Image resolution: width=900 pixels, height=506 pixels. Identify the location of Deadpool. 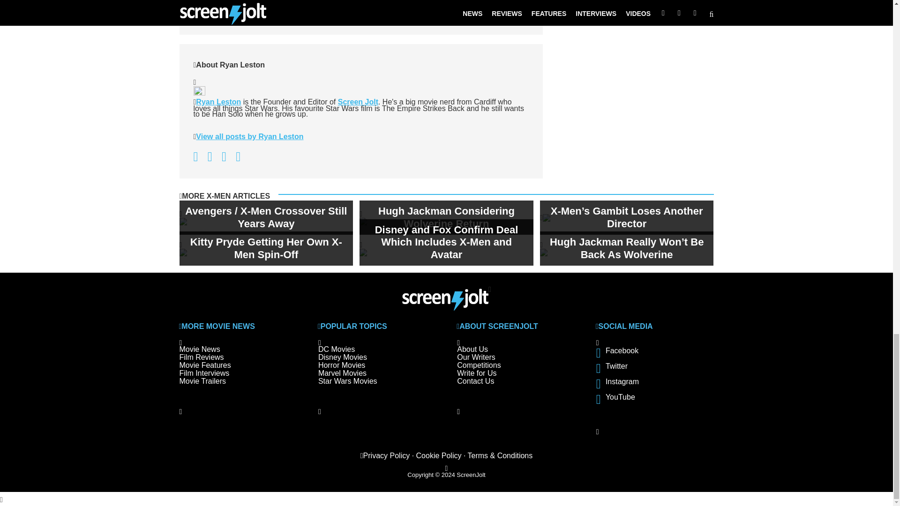
(209, 13).